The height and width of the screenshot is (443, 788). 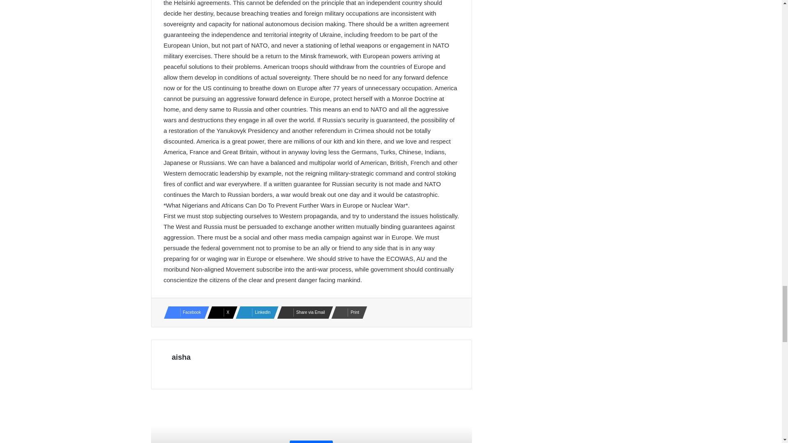 I want to click on LinkedIn, so click(x=254, y=313).